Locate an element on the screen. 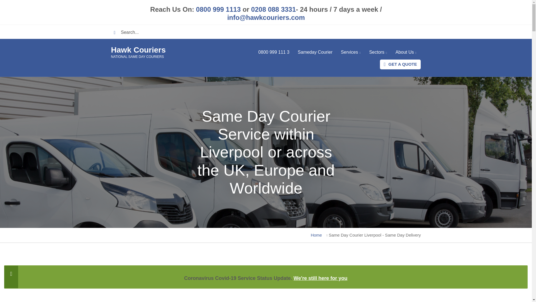 Image resolution: width=536 pixels, height=302 pixels. linkedin is located at coordinates (400, 32).